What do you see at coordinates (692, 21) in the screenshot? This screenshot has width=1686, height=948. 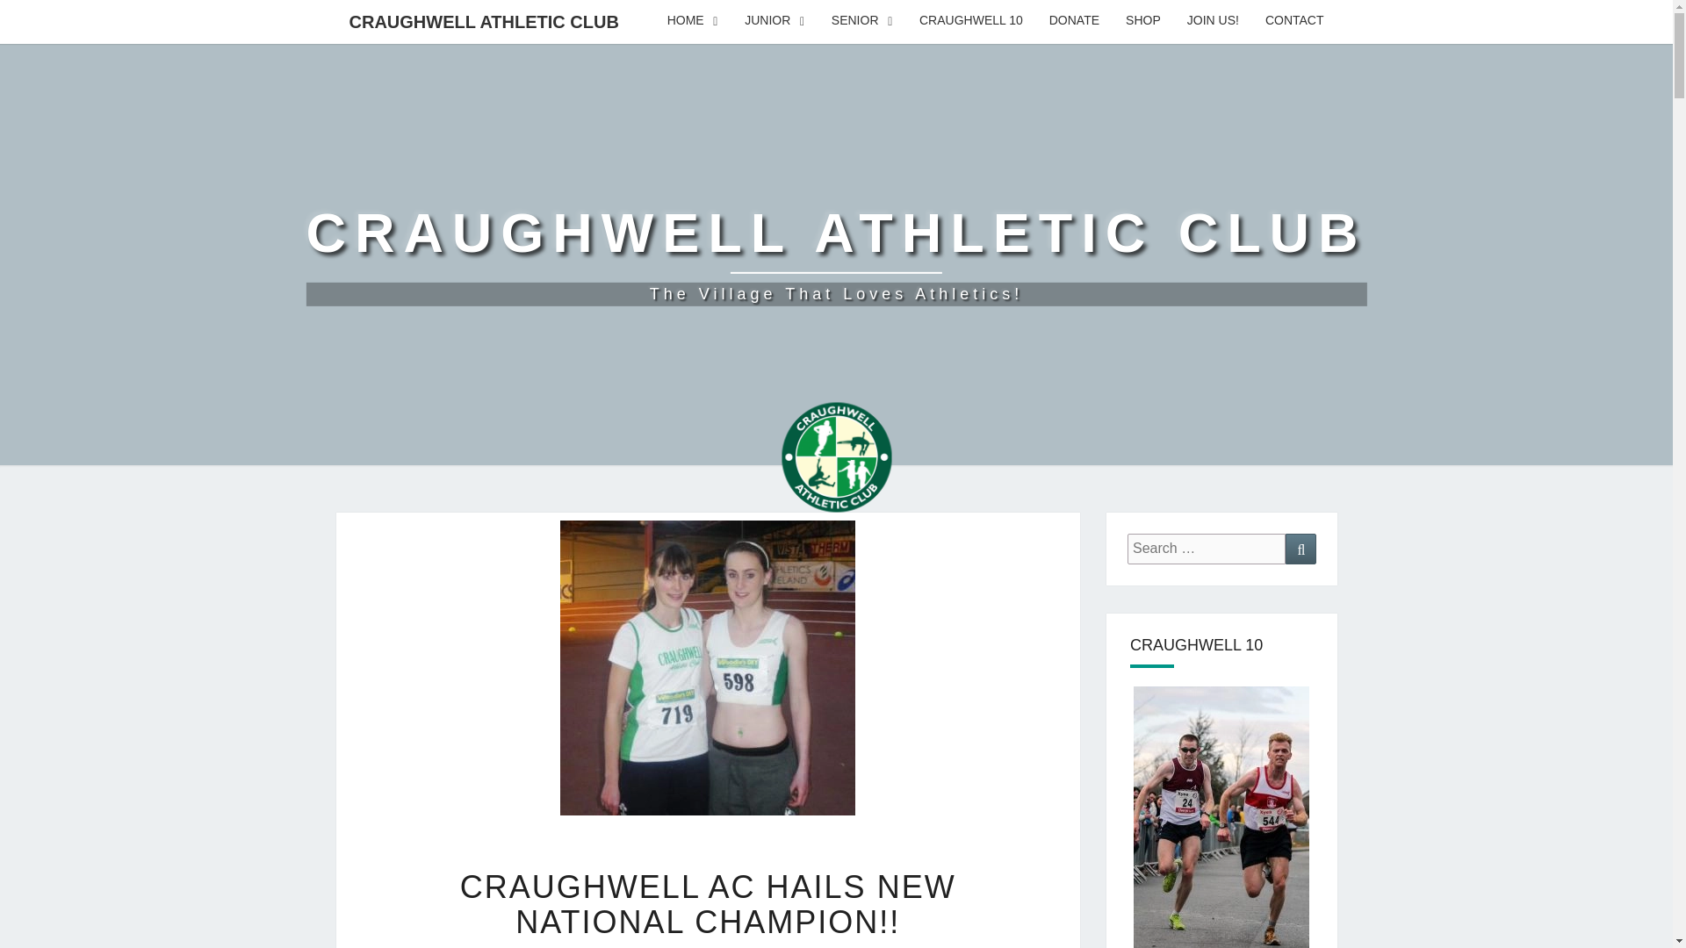 I see `Craughwell Athletic Club` at bounding box center [692, 21].